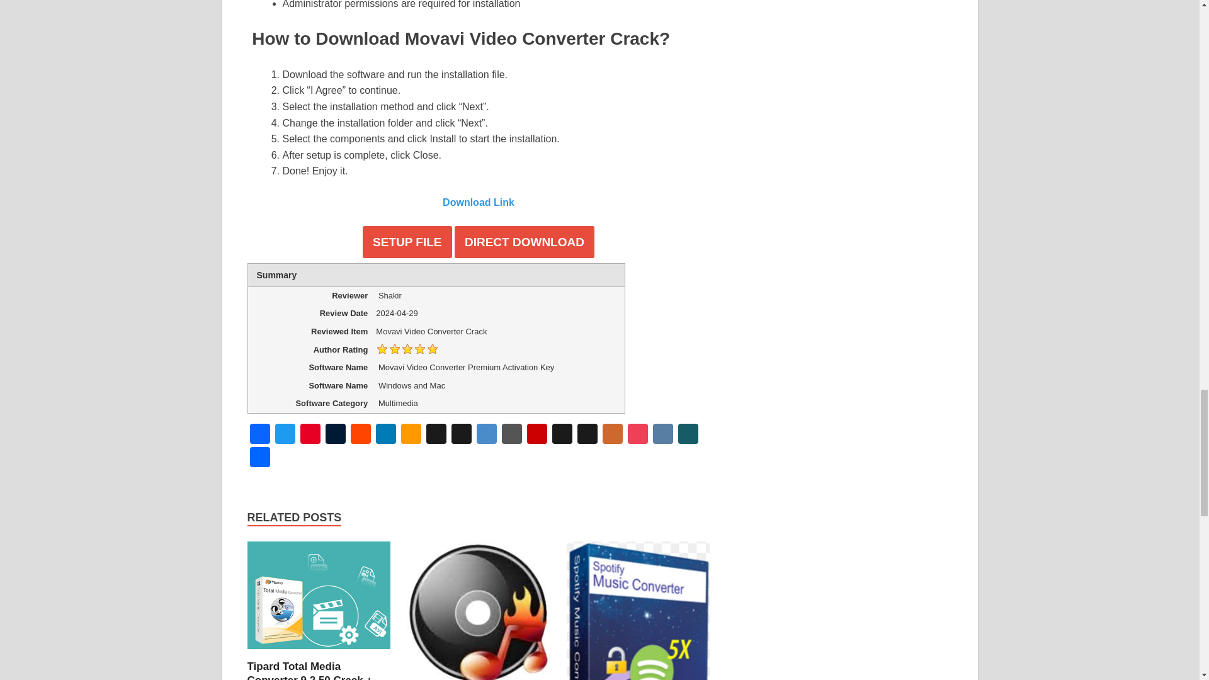  Describe the element at coordinates (411, 434) in the screenshot. I see `Amazon Wish List` at that location.